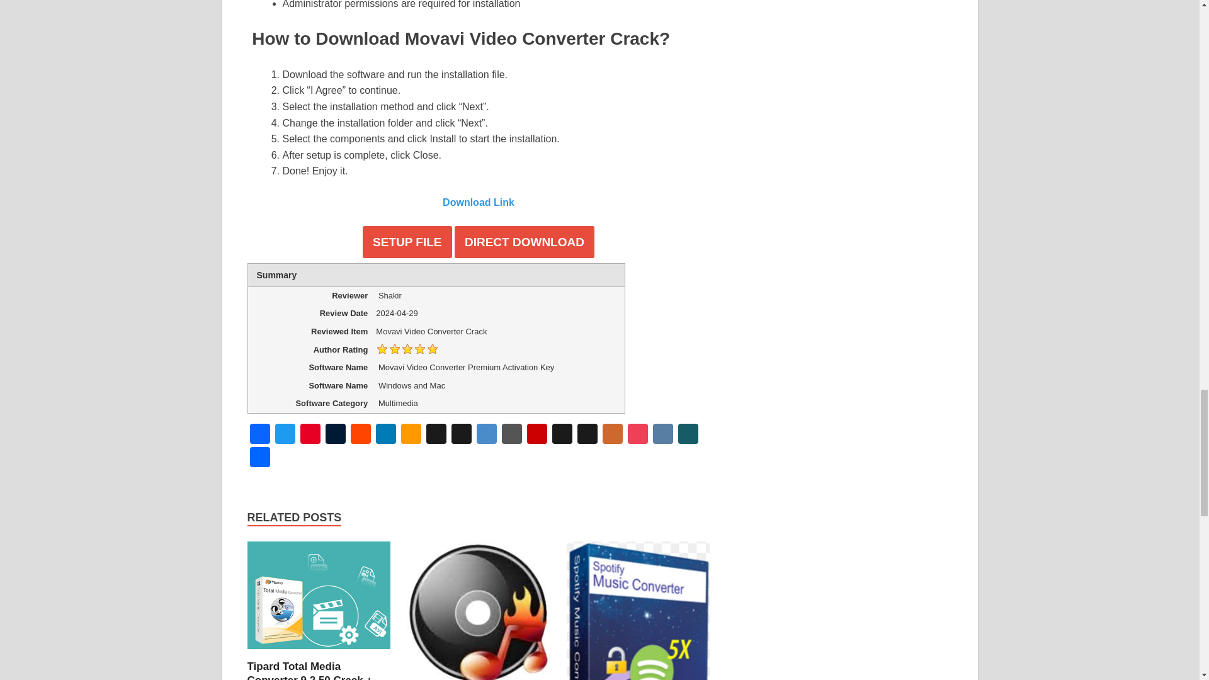  Describe the element at coordinates (411, 434) in the screenshot. I see `Amazon Wish List` at that location.